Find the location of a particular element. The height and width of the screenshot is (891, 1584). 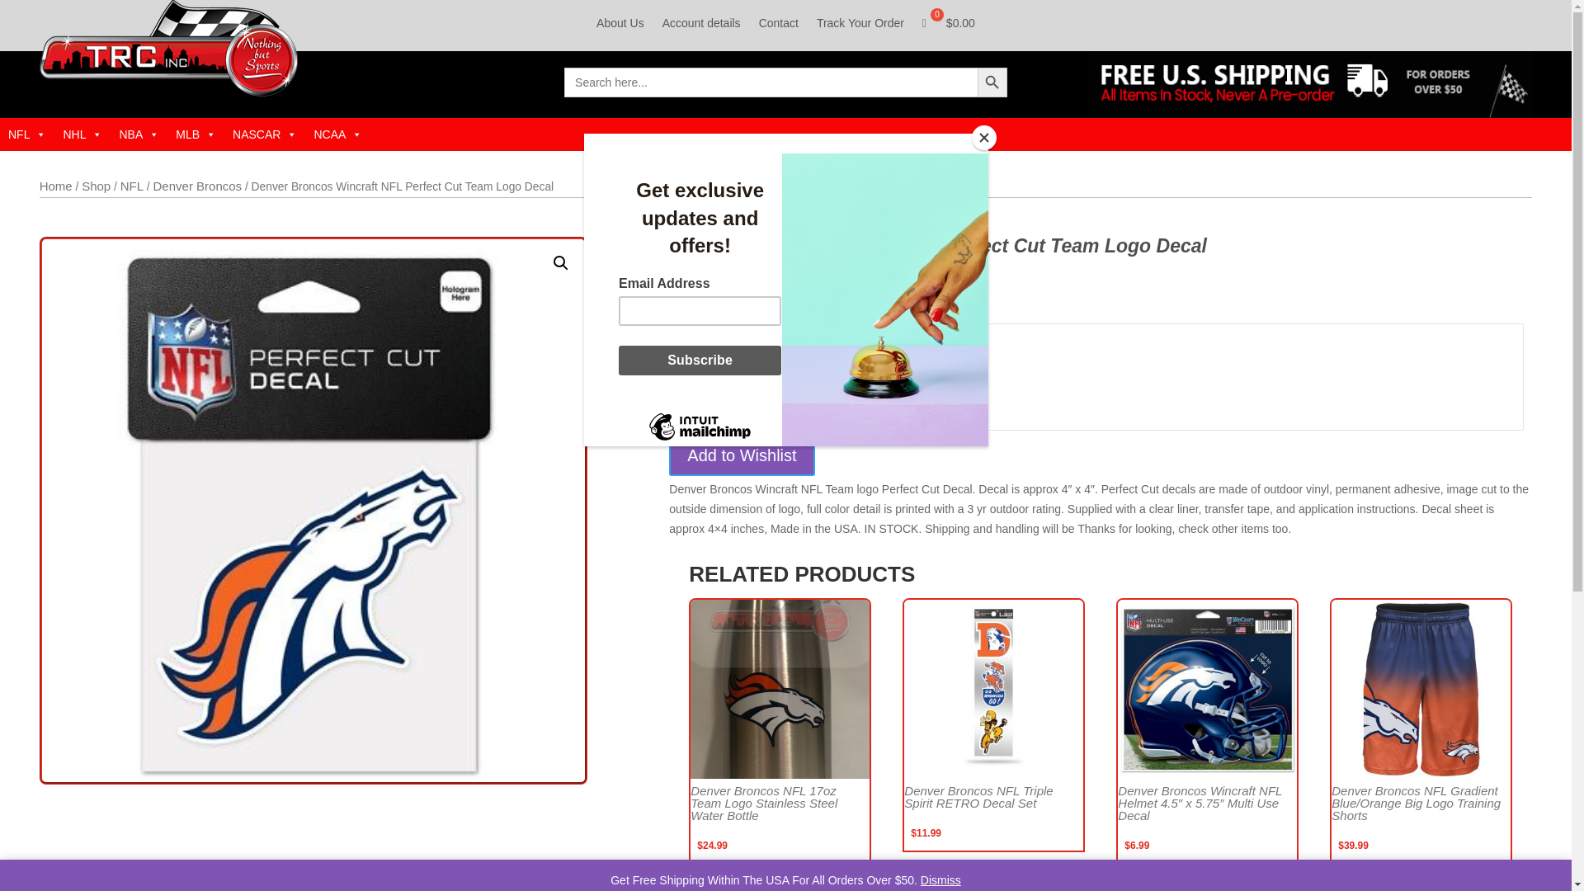

Contact is located at coordinates (778, 26).